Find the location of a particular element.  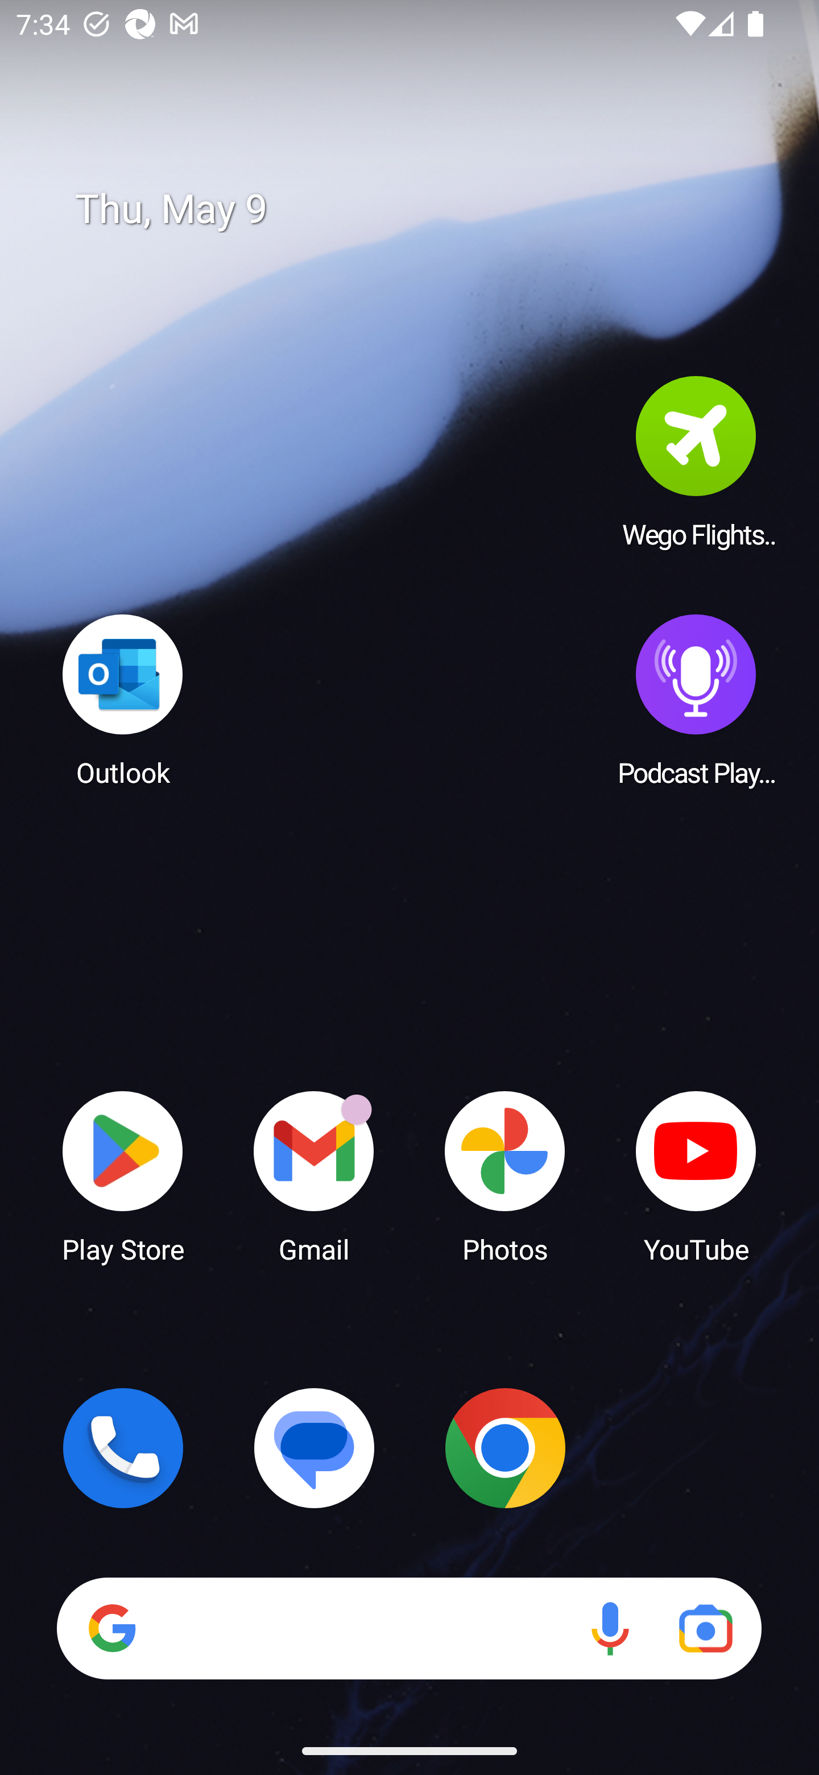

Gmail Gmail has 18 notifications is located at coordinates (314, 1175).